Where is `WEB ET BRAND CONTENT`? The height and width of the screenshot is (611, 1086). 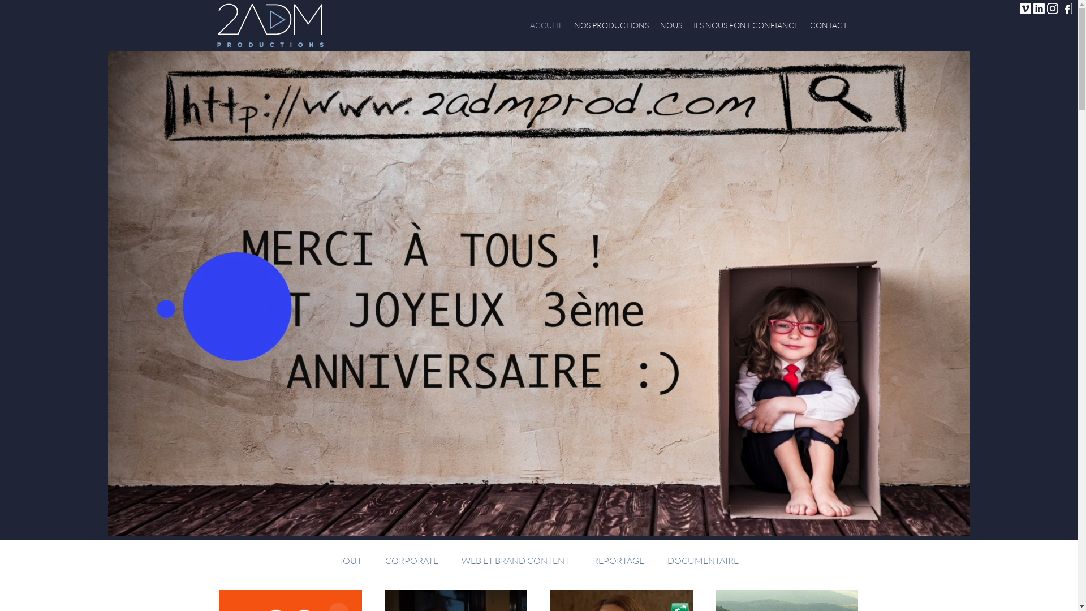
WEB ET BRAND CONTENT is located at coordinates (516, 561).